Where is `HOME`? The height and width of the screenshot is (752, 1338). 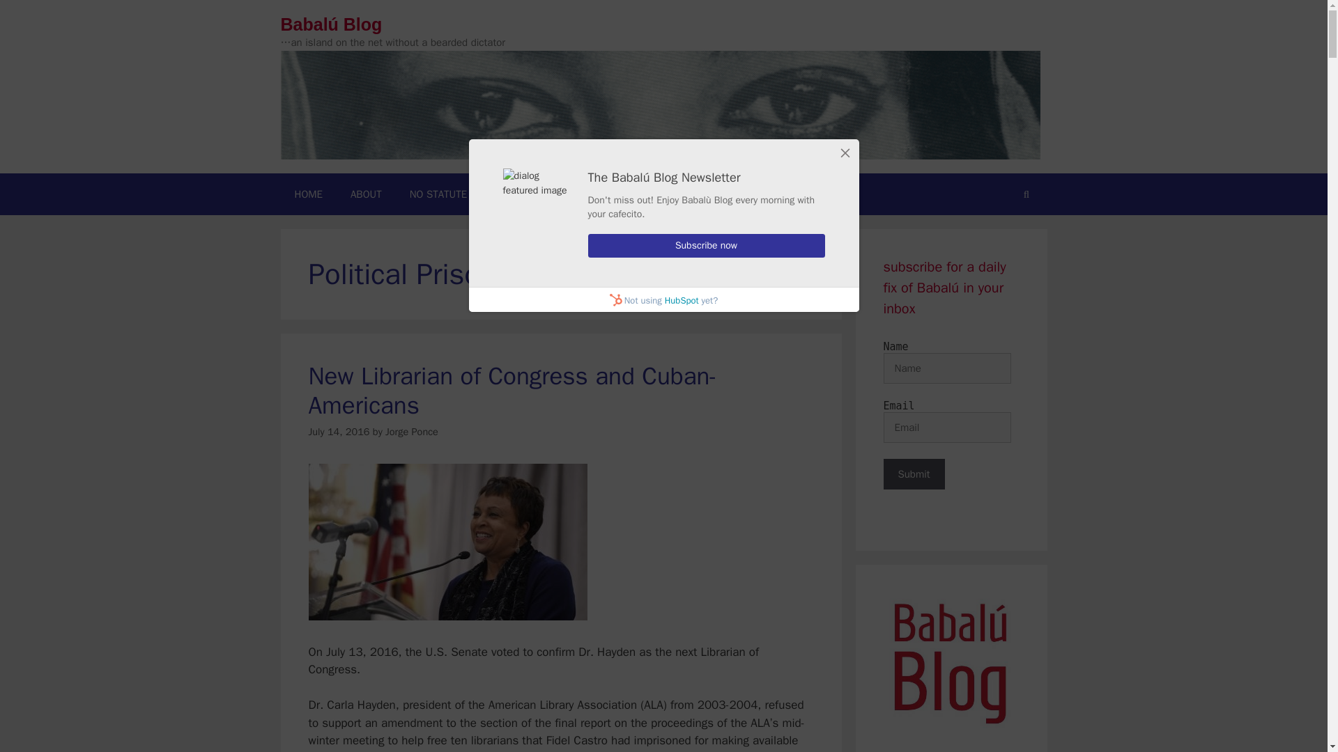 HOME is located at coordinates (307, 194).